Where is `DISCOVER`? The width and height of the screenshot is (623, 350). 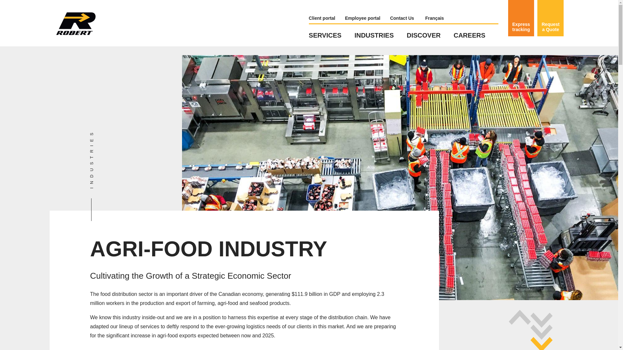 DISCOVER is located at coordinates (430, 35).